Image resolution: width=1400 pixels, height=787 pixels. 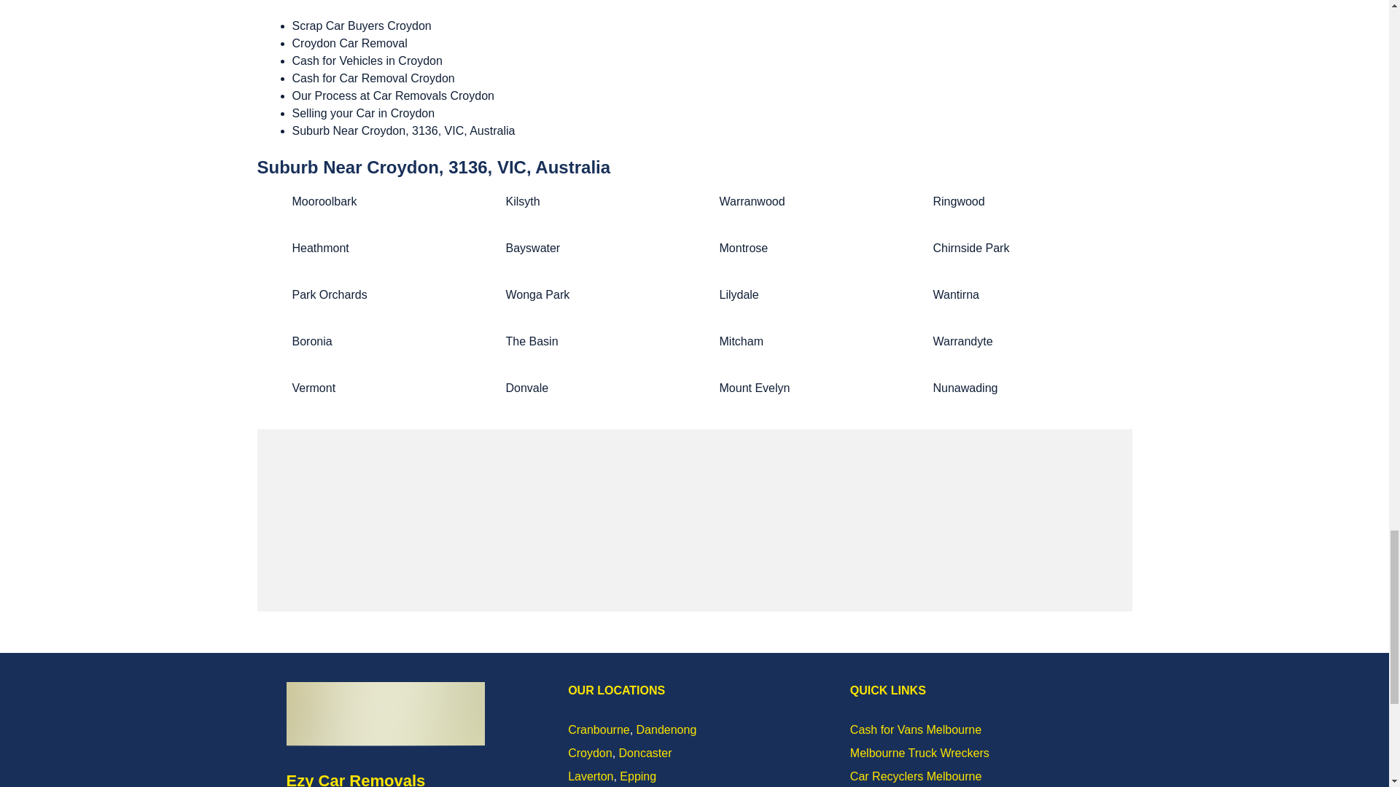 What do you see at coordinates (324, 201) in the screenshot?
I see `Mooroolbark` at bounding box center [324, 201].